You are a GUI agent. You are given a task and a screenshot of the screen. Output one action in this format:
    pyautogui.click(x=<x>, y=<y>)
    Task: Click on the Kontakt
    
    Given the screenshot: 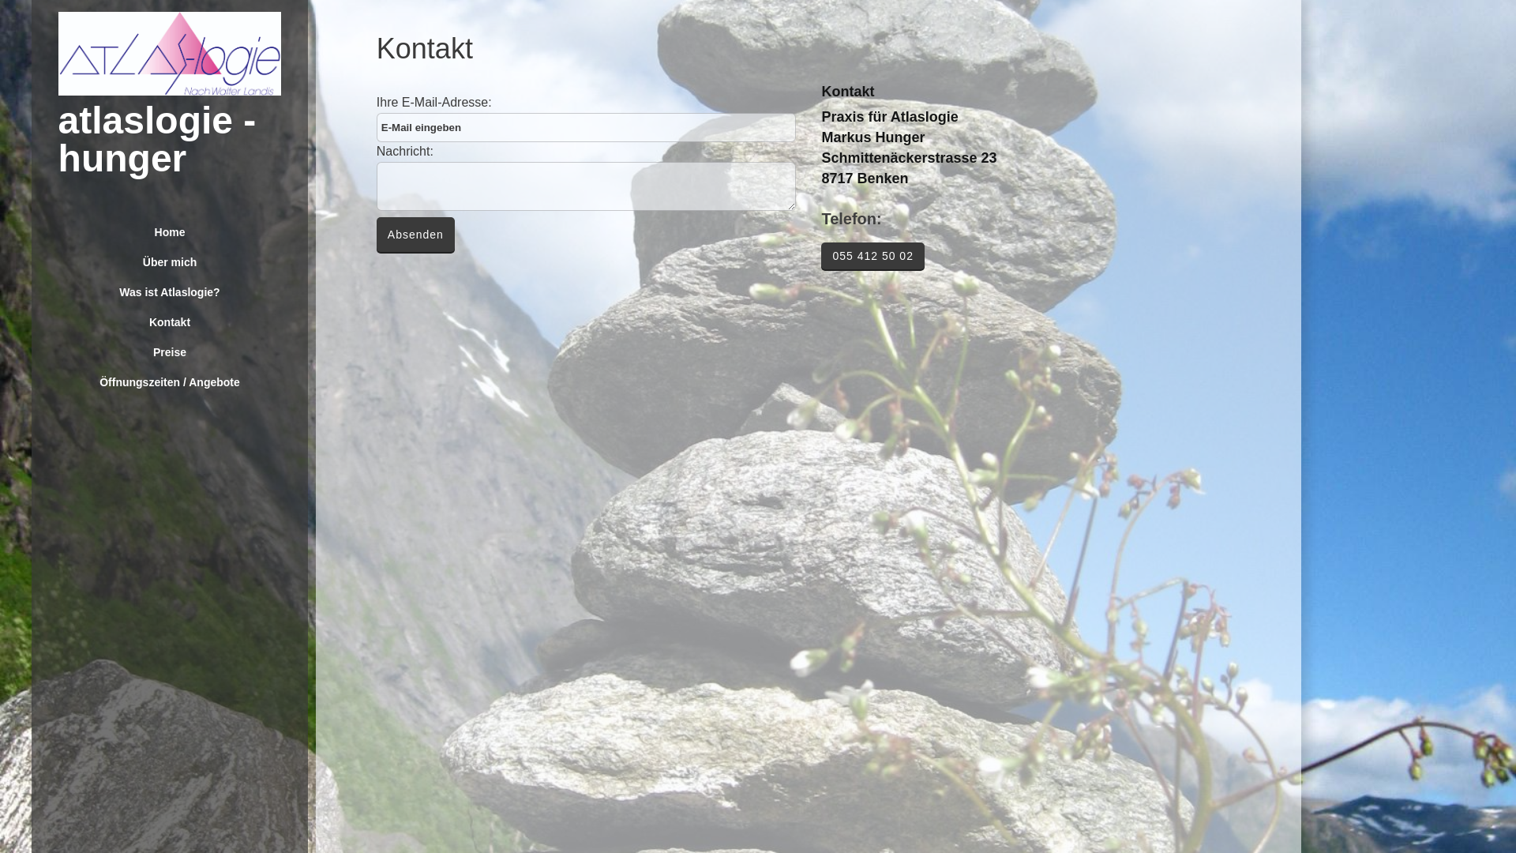 What is the action you would take?
    pyautogui.click(x=171, y=322)
    